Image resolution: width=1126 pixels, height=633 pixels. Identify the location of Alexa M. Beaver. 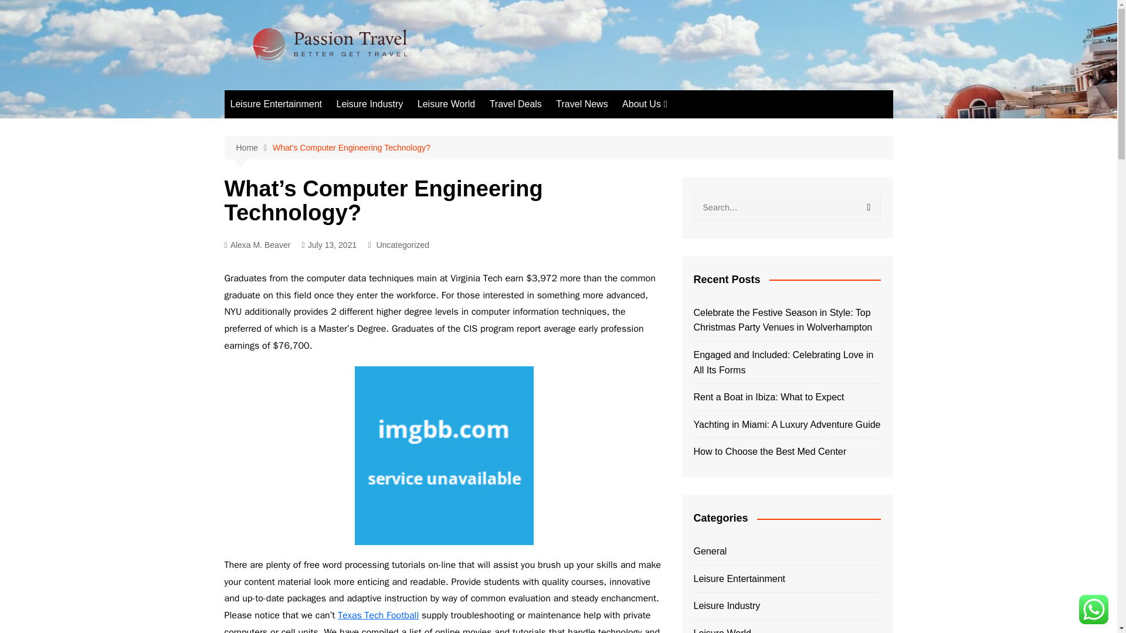
(257, 245).